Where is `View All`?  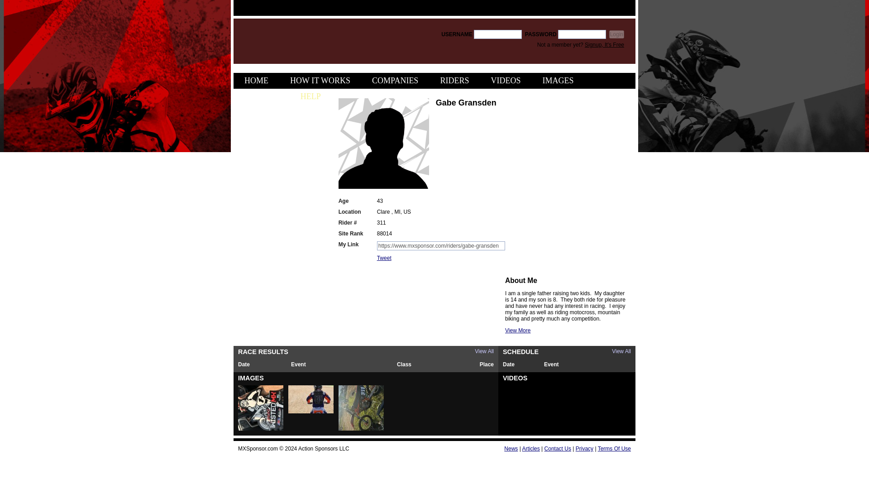 View All is located at coordinates (484, 351).